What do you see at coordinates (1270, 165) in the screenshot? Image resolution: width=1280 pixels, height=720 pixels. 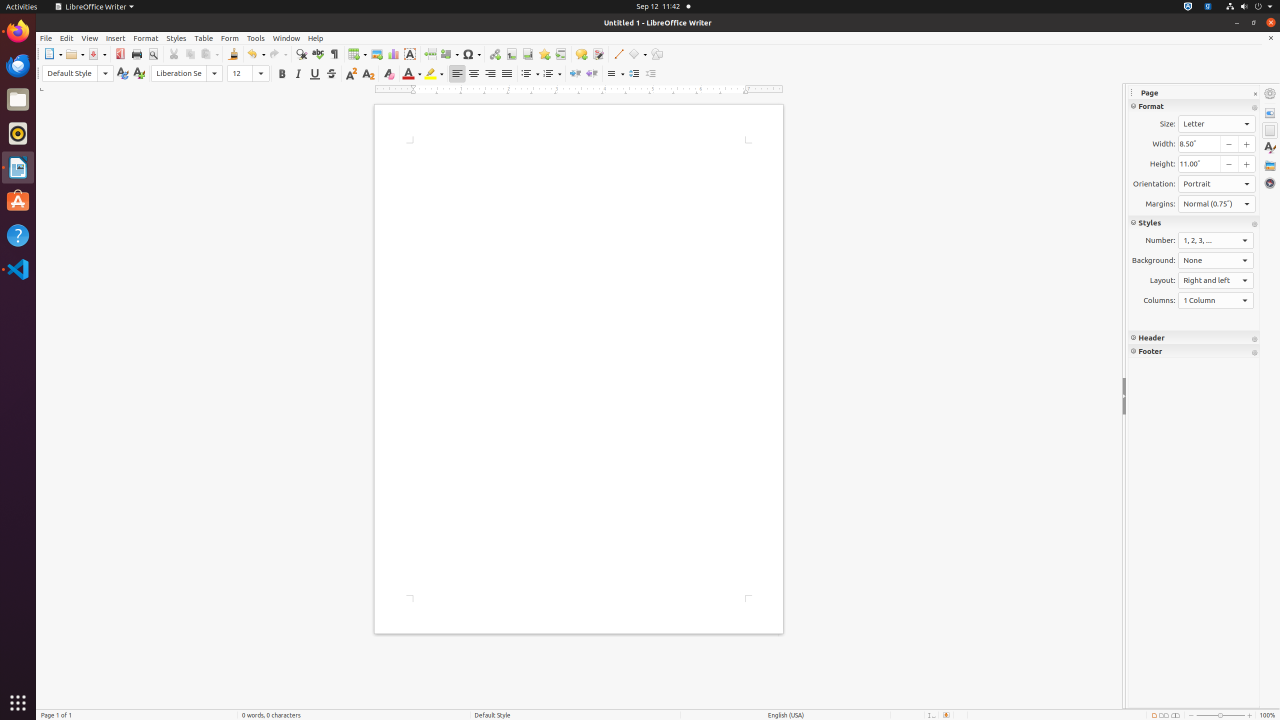 I see `Gallery` at bounding box center [1270, 165].